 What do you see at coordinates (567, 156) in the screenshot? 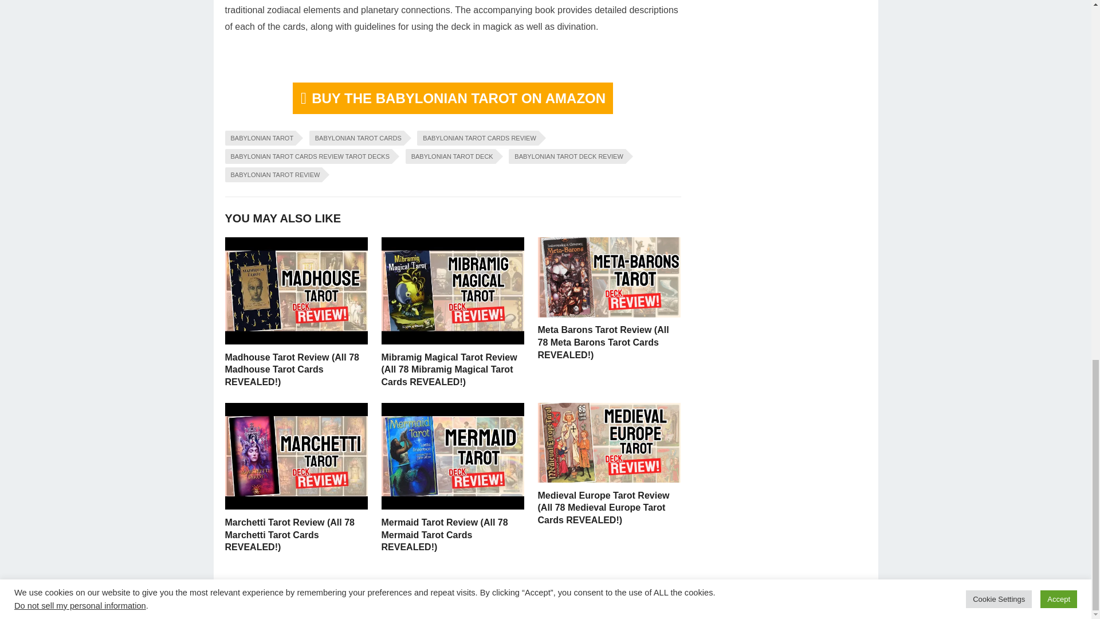
I see `BABYLONIAN TAROT DECK REVIEW` at bounding box center [567, 156].